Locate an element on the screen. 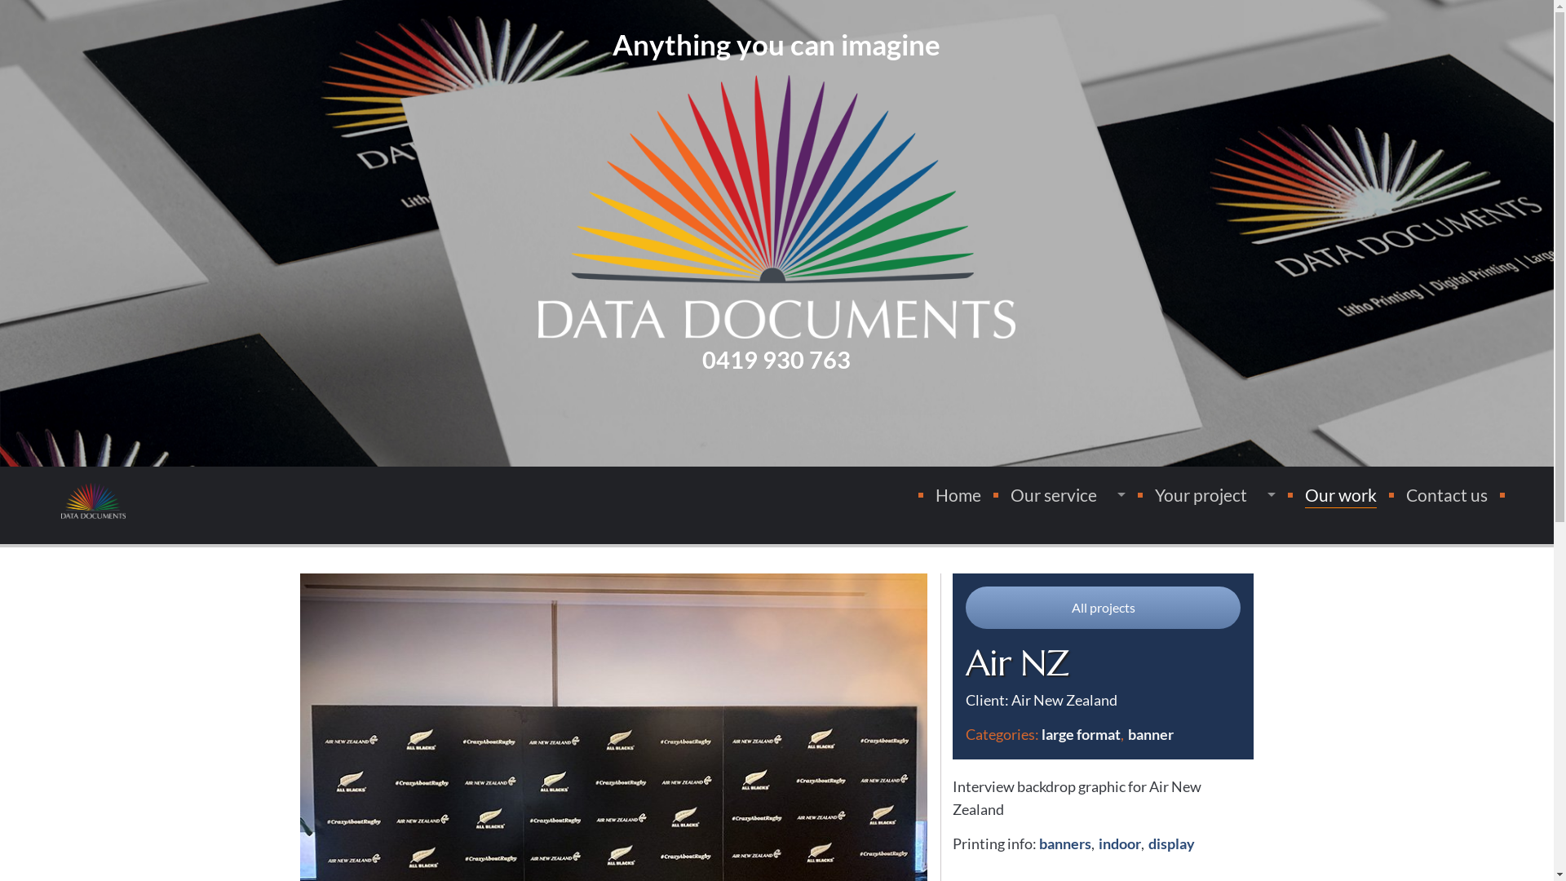 This screenshot has width=1566, height=881. indoor is located at coordinates (1120, 843).